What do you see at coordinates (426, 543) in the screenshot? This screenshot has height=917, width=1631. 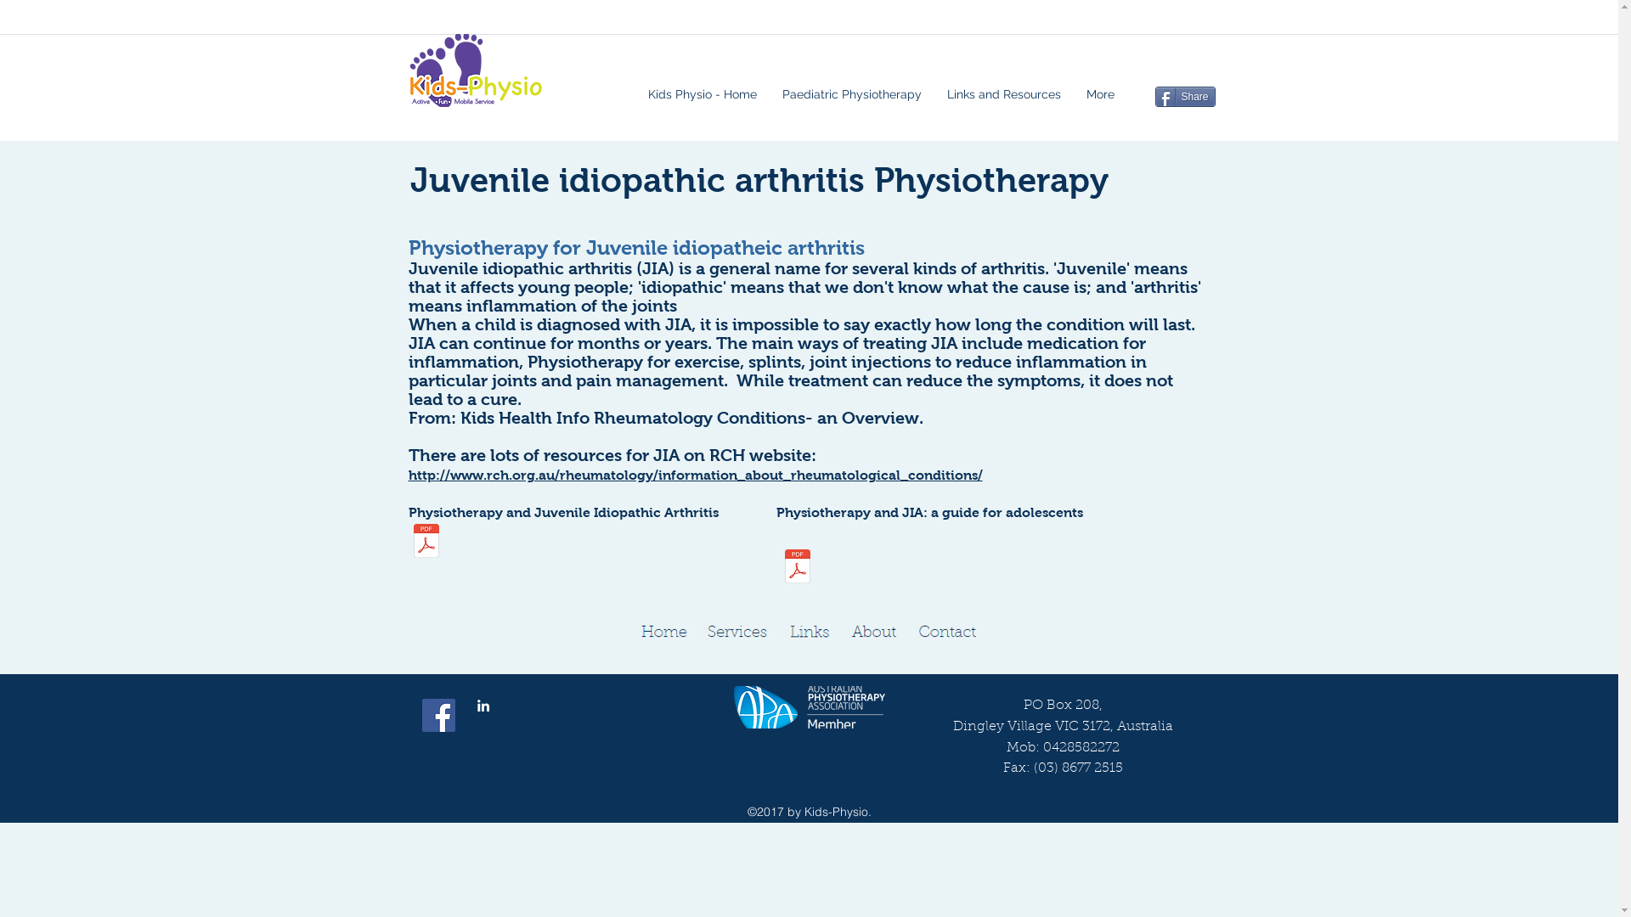 I see `Physiotherapy_and_JIA.pdf` at bounding box center [426, 543].